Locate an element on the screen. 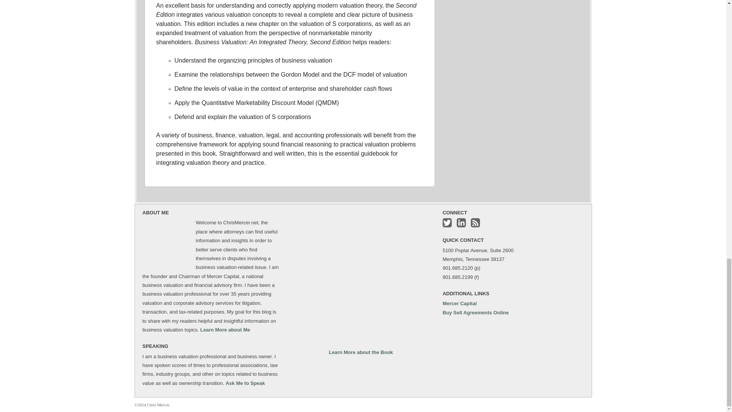 The width and height of the screenshot is (732, 412). Learn More about the Book is located at coordinates (361, 352).